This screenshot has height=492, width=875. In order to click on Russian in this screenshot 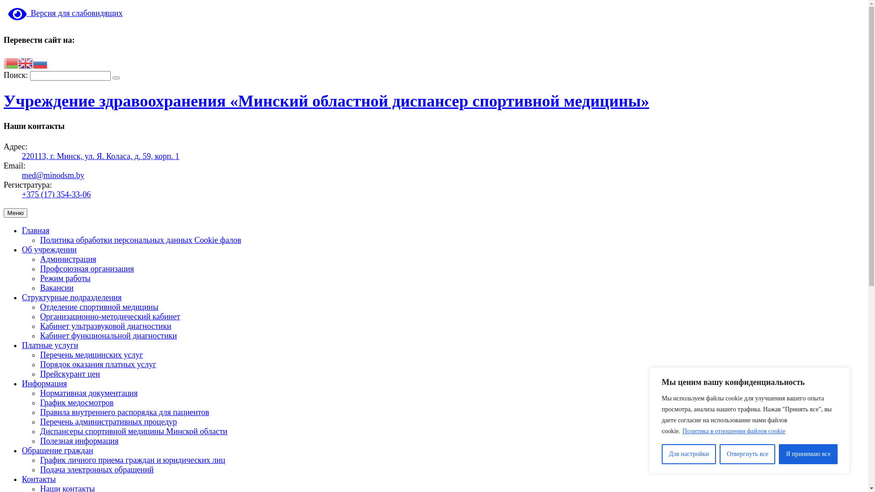, I will do `click(40, 62)`.